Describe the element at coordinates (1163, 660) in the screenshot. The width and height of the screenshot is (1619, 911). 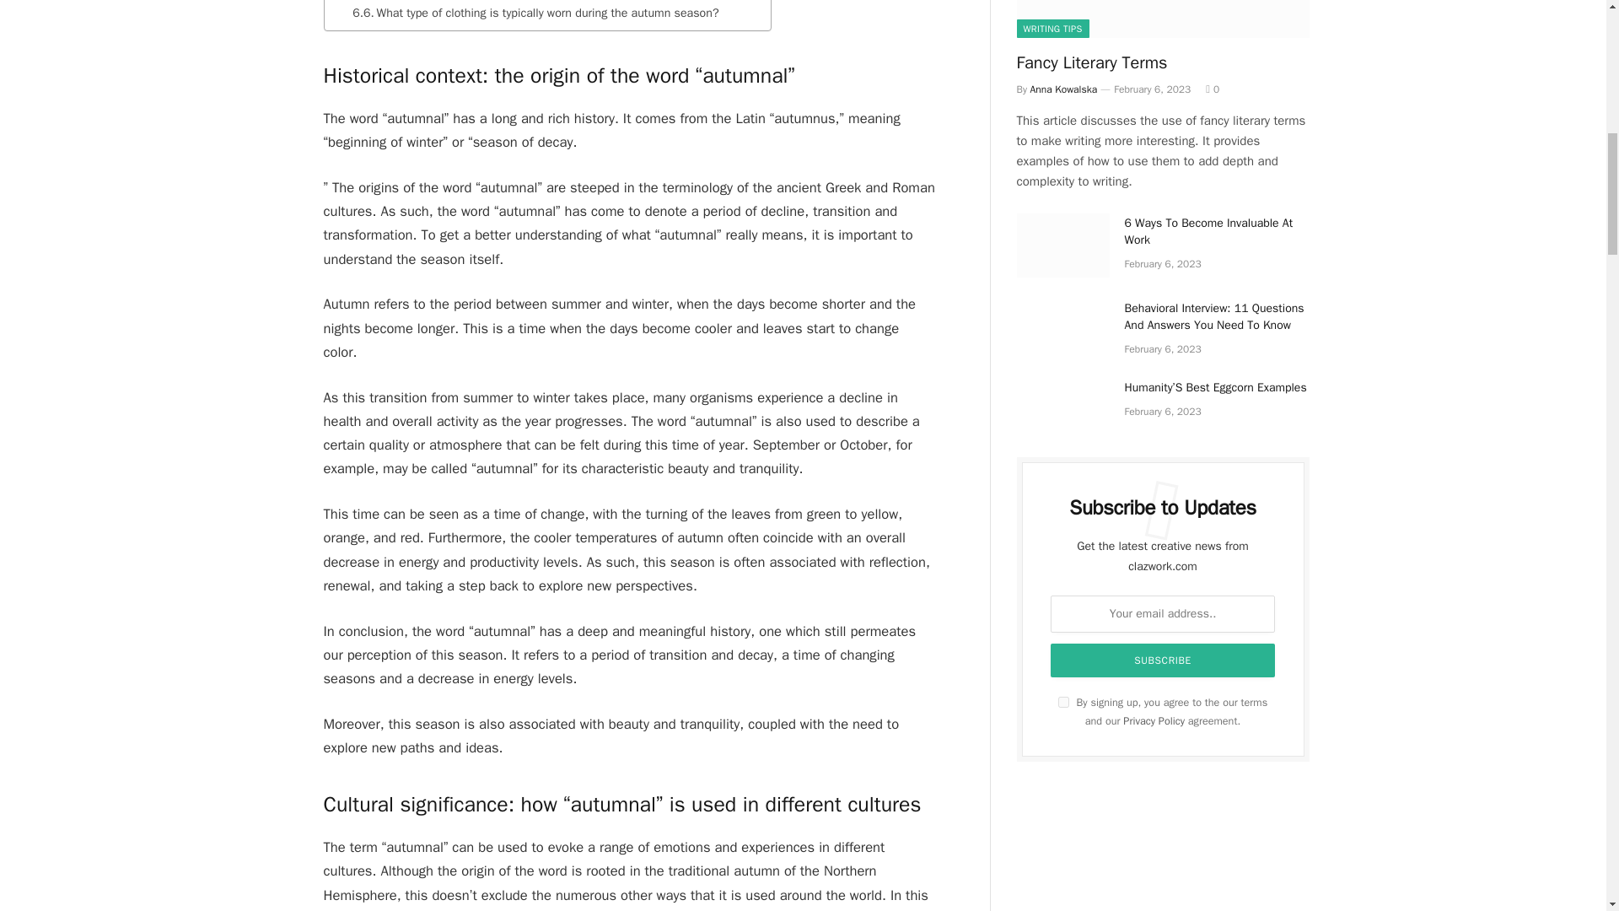
I see `Subscribe` at that location.